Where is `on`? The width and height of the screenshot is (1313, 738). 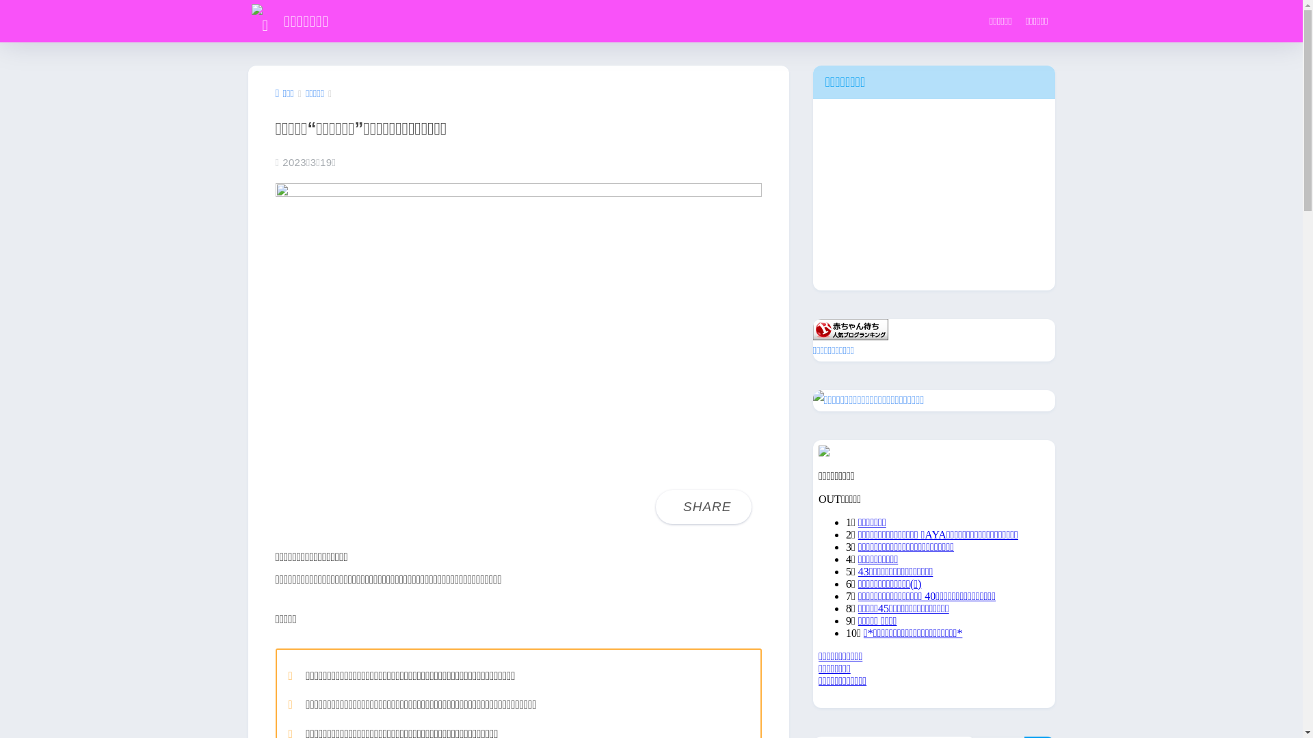 on is located at coordinates (4, 4).